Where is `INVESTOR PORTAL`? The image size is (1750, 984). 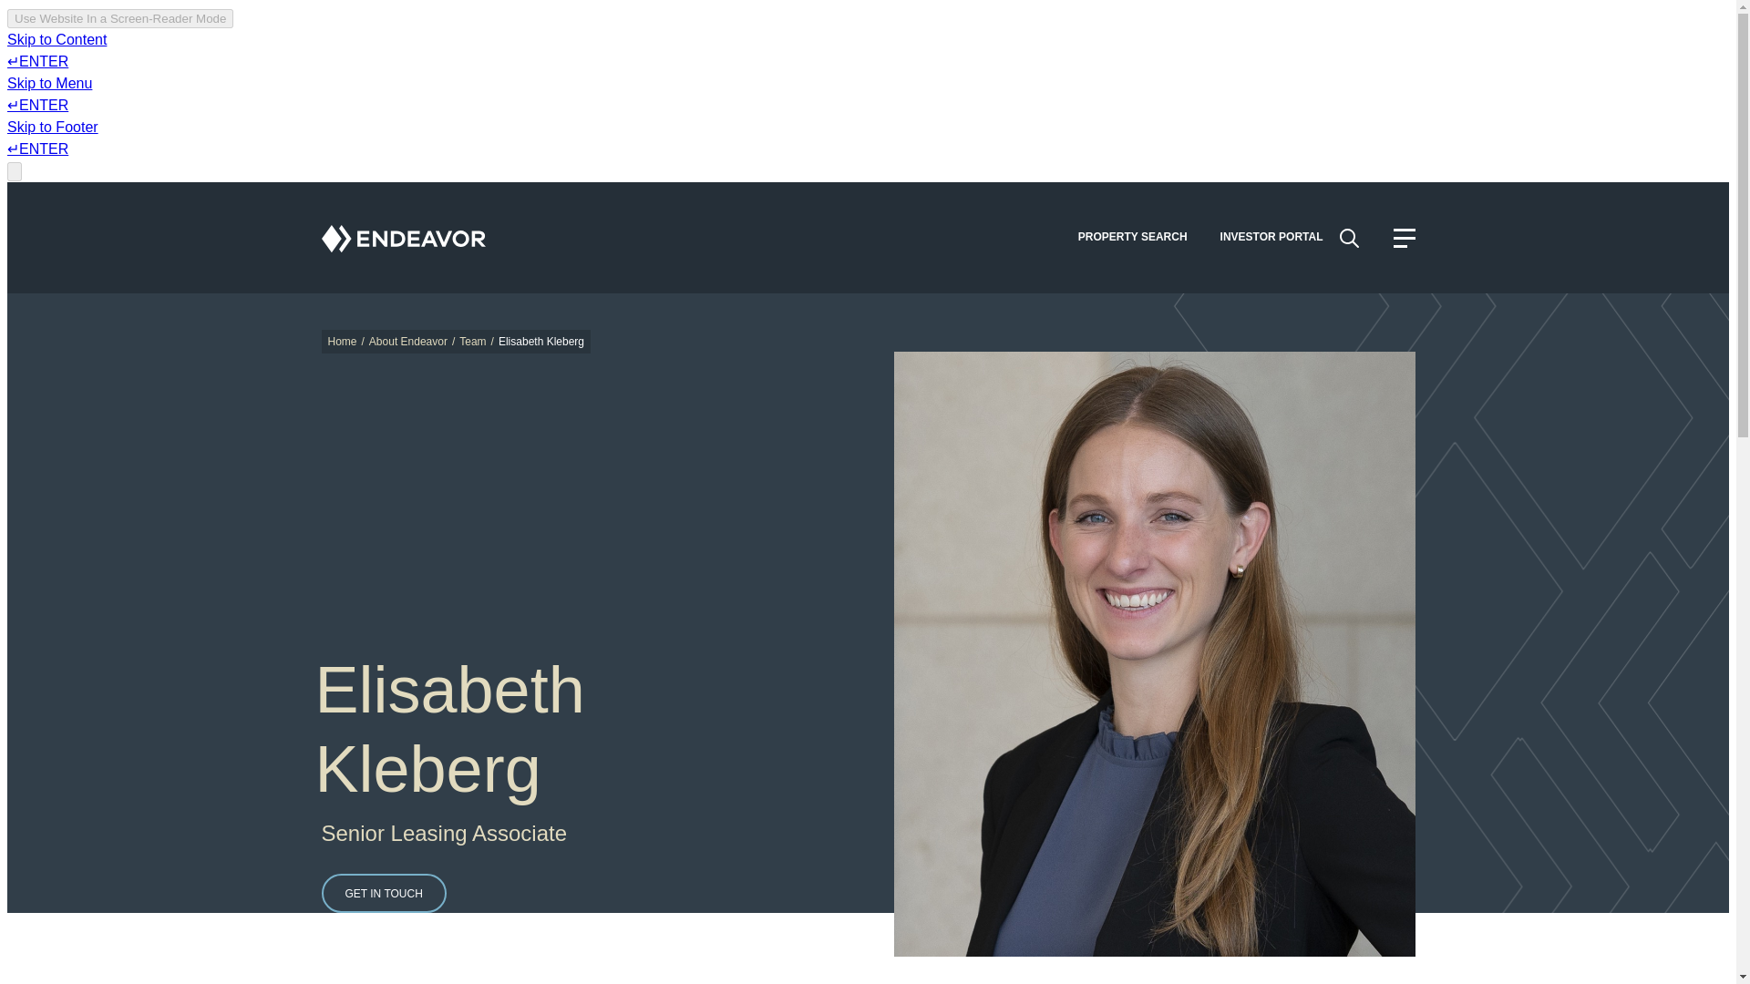 INVESTOR PORTAL is located at coordinates (1271, 237).